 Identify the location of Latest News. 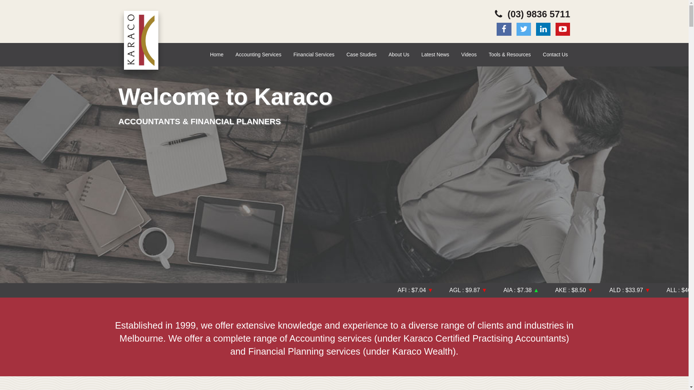
(435, 55).